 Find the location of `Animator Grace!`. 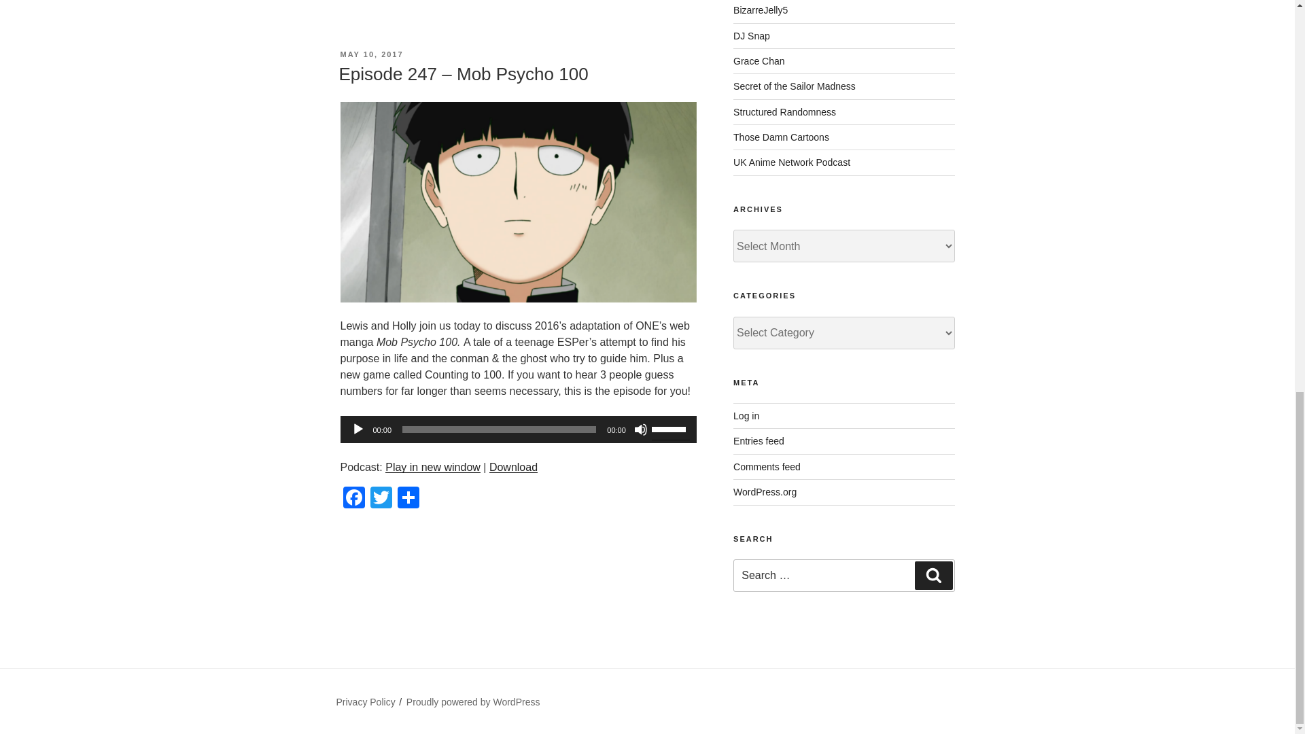

Animator Grace! is located at coordinates (759, 61).